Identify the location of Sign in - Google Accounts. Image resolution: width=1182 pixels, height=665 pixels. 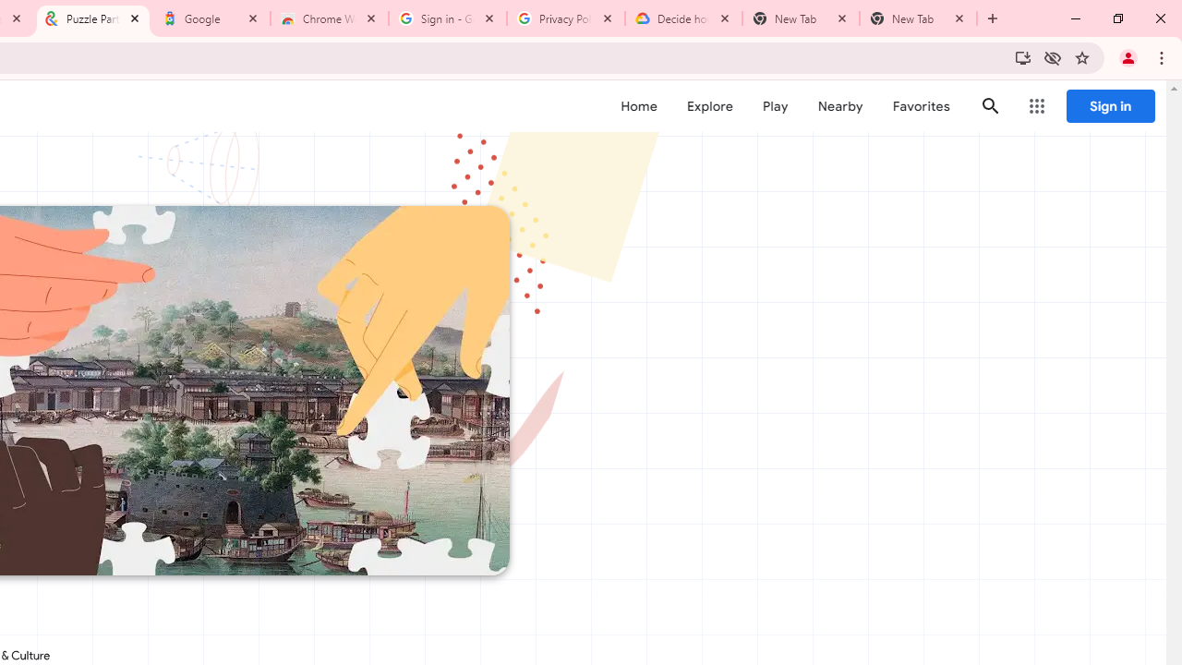
(448, 18).